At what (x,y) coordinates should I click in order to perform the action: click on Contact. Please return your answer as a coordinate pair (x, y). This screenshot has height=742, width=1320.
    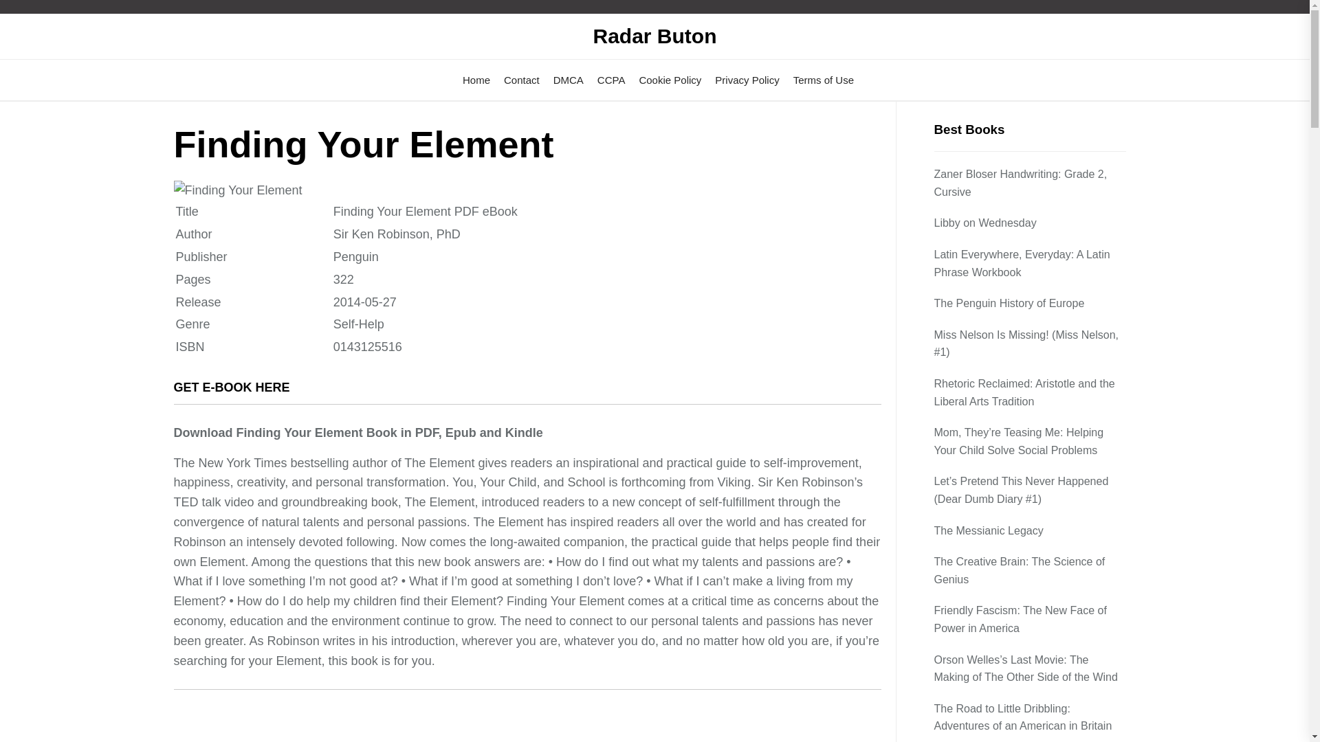
    Looking at the image, I should click on (522, 80).